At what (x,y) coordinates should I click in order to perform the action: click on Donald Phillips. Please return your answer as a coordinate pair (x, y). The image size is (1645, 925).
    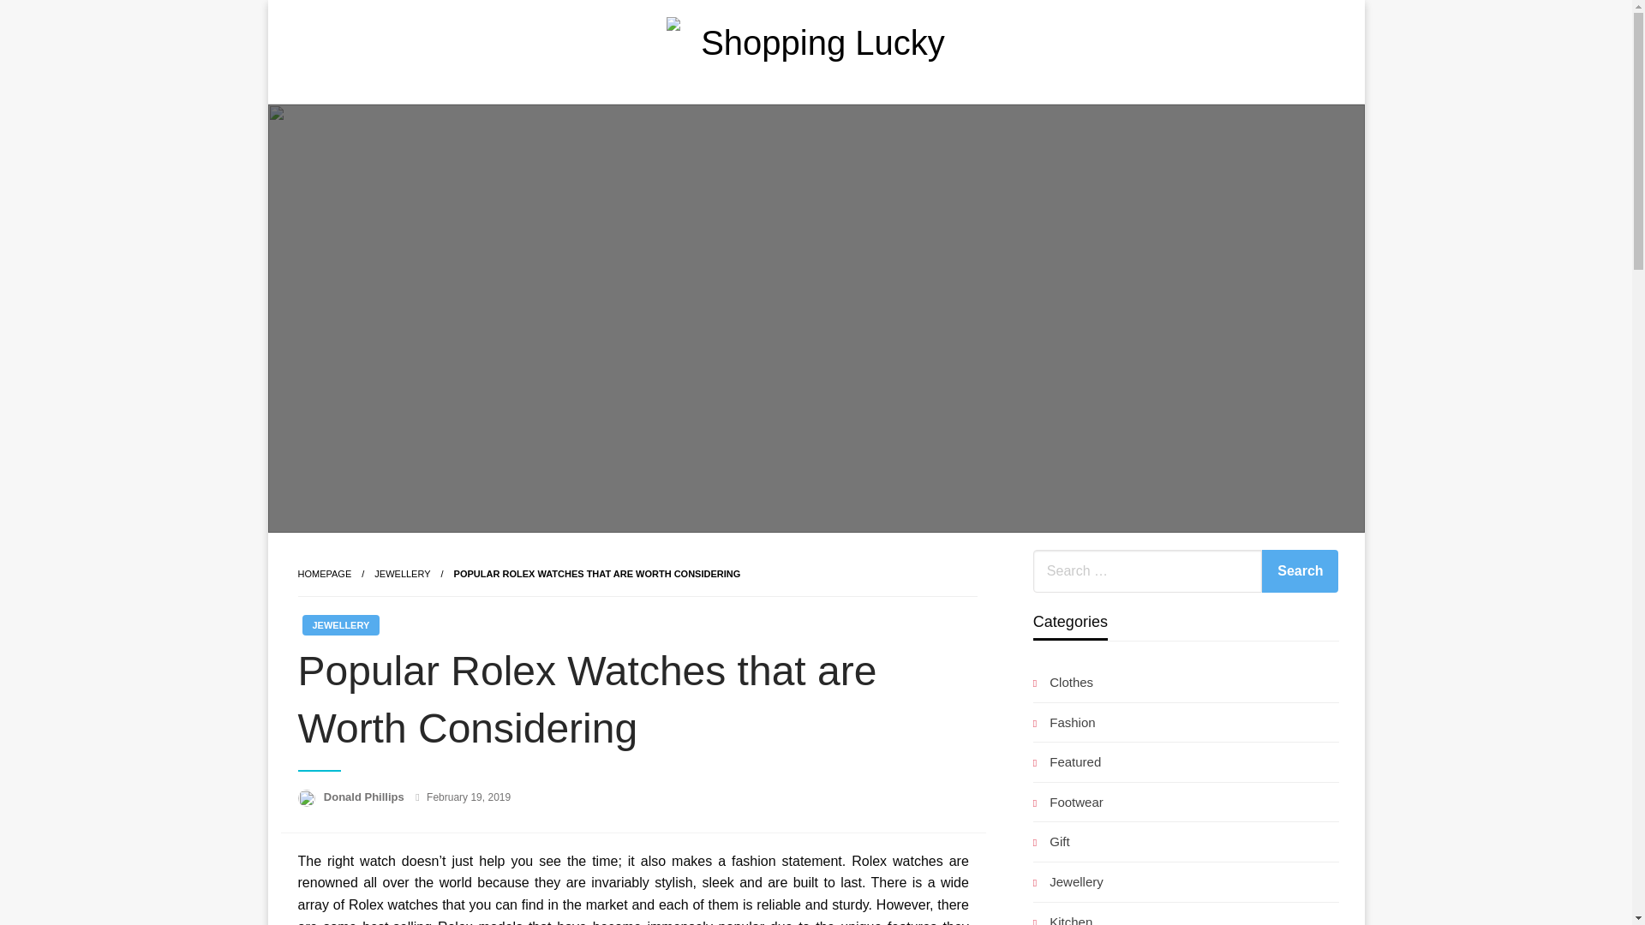
    Looking at the image, I should click on (366, 797).